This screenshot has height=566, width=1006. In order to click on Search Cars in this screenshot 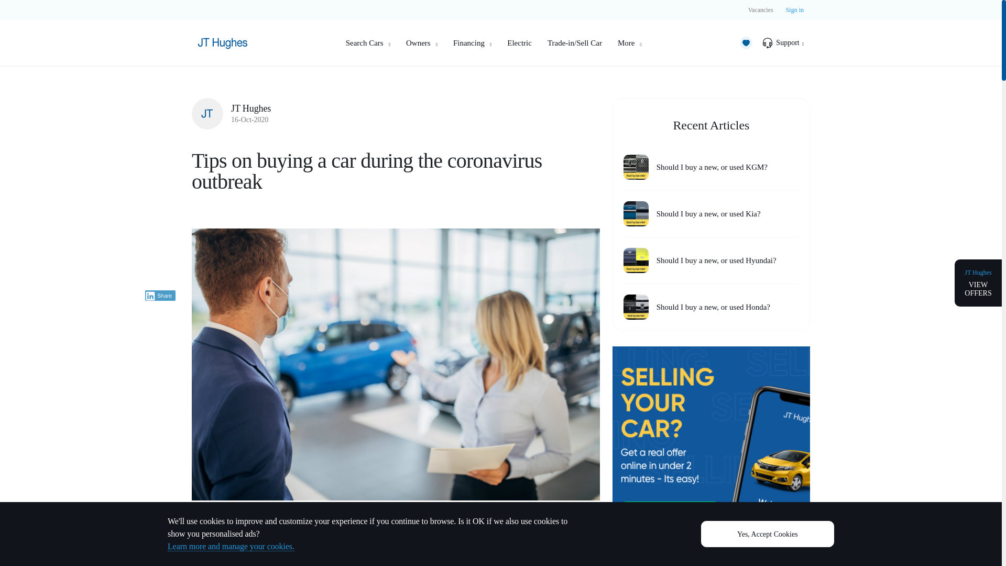, I will do `click(368, 43)`.